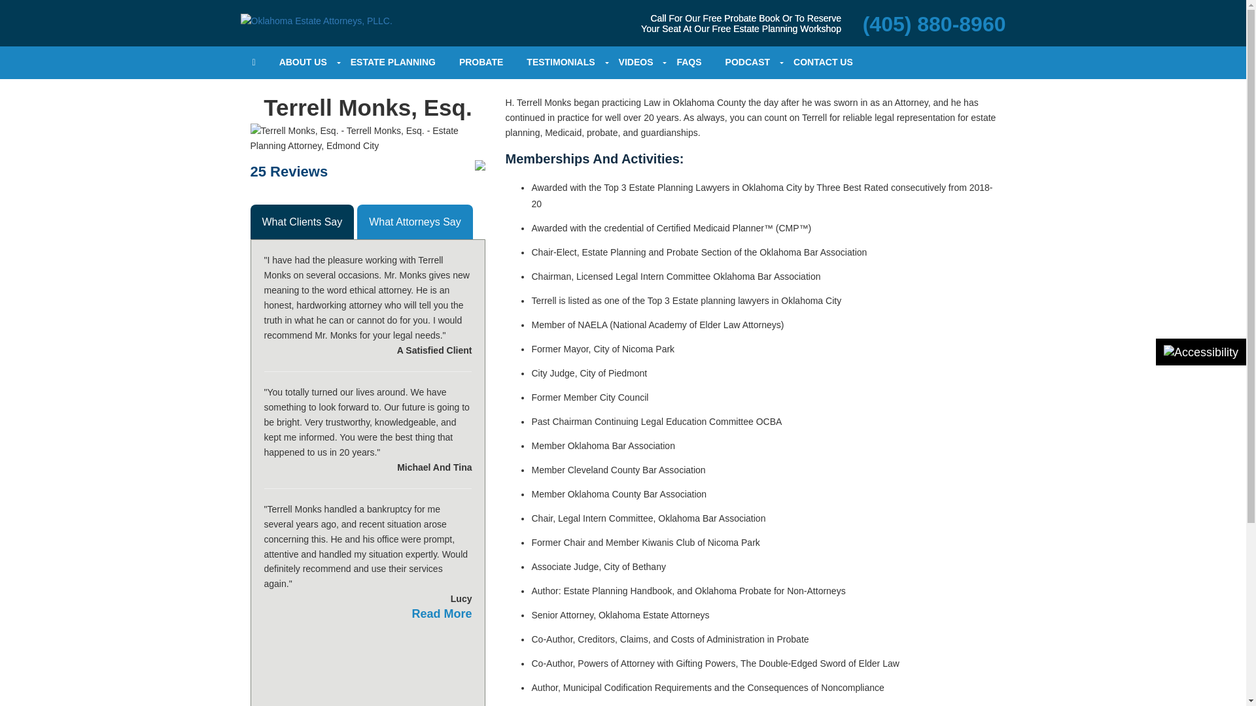 The image size is (1256, 706). Describe the element at coordinates (481, 63) in the screenshot. I see `PROBATE` at that location.